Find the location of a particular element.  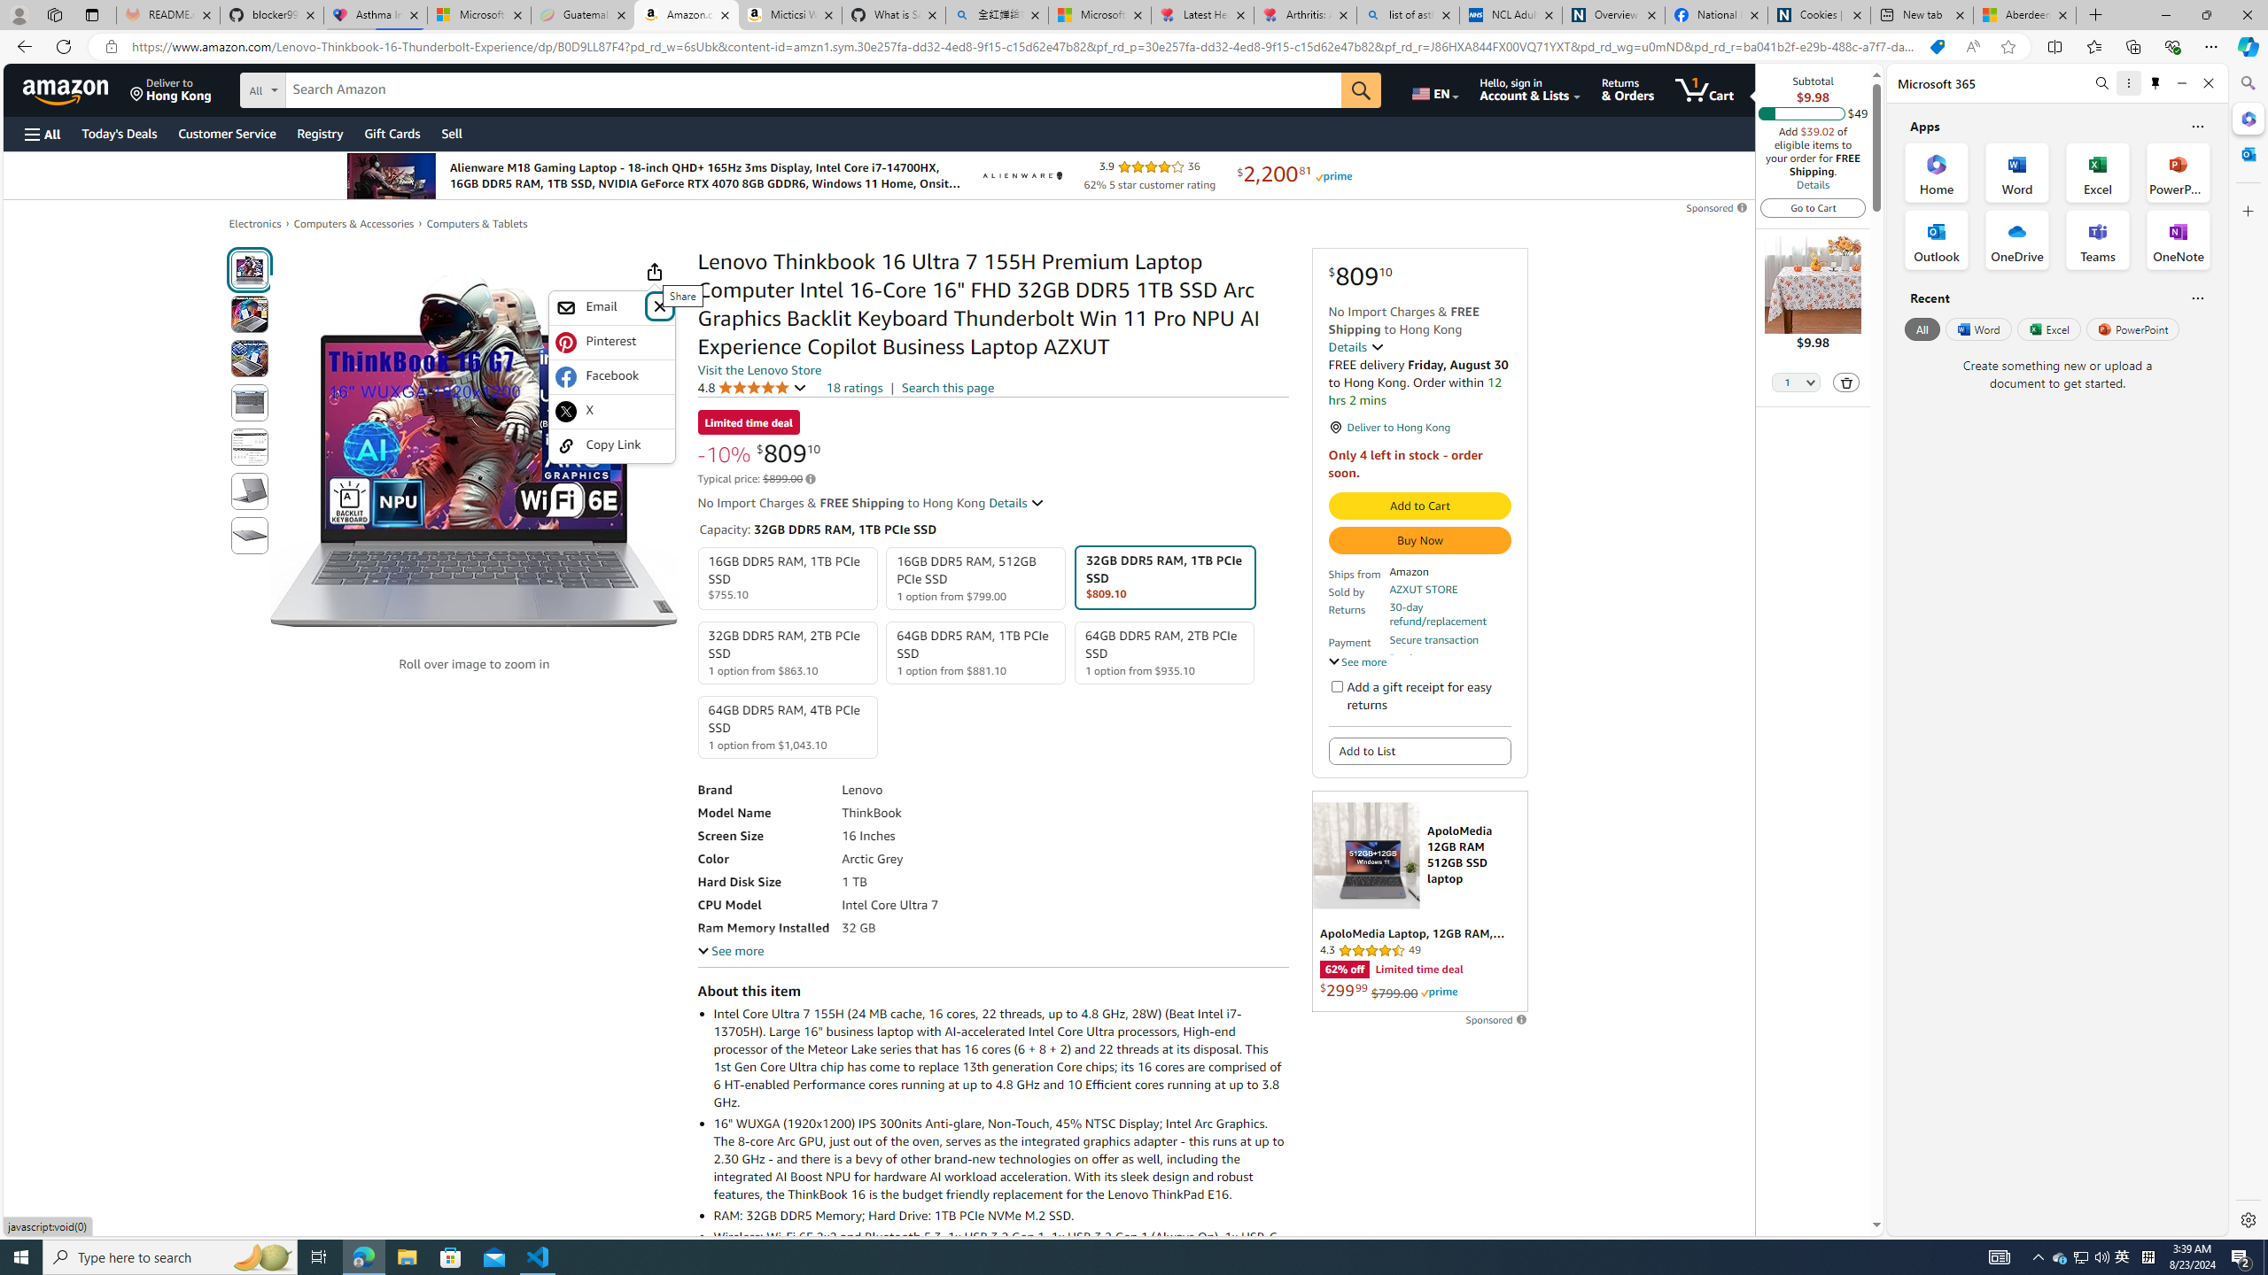

64GB DDR5 RAM, 4TB PCIe SSD 1 option from $1,043.10 is located at coordinates (788, 727).